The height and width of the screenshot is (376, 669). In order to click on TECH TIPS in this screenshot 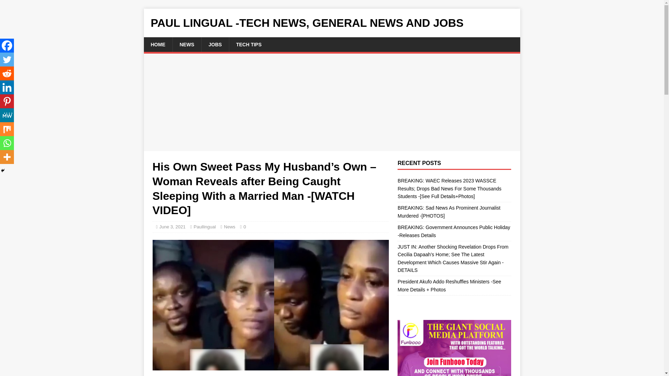, I will do `click(249, 45)`.